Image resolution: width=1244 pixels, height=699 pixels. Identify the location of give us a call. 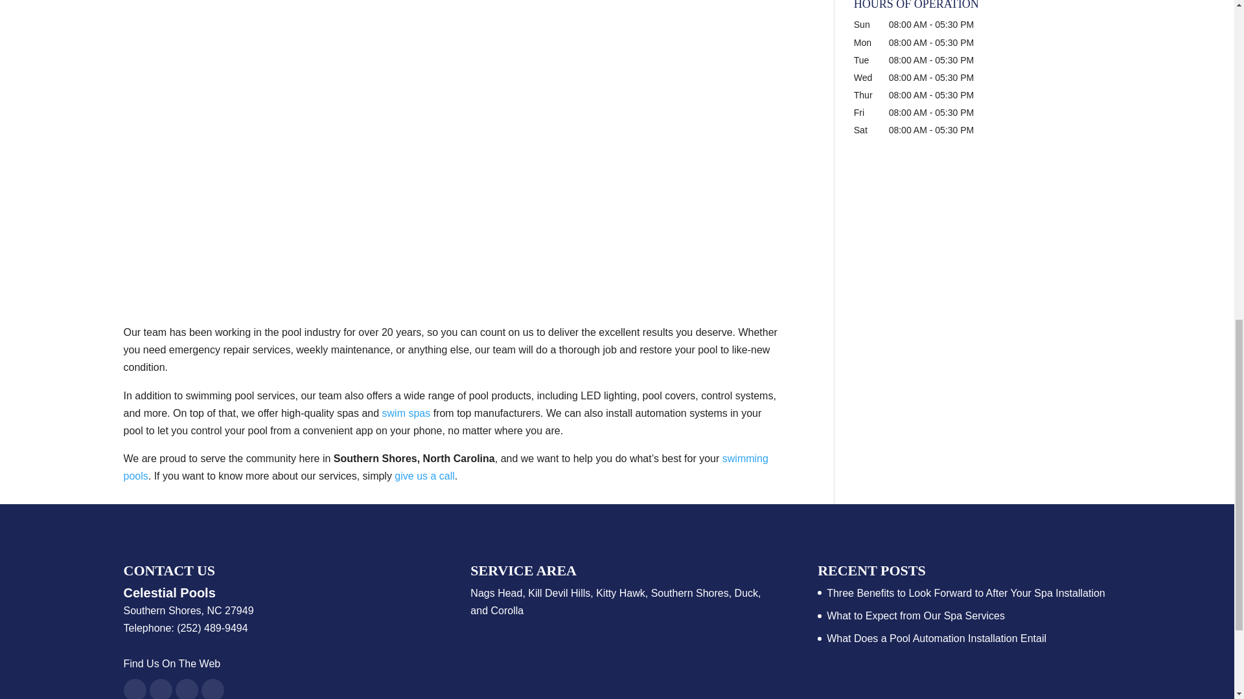
(424, 476).